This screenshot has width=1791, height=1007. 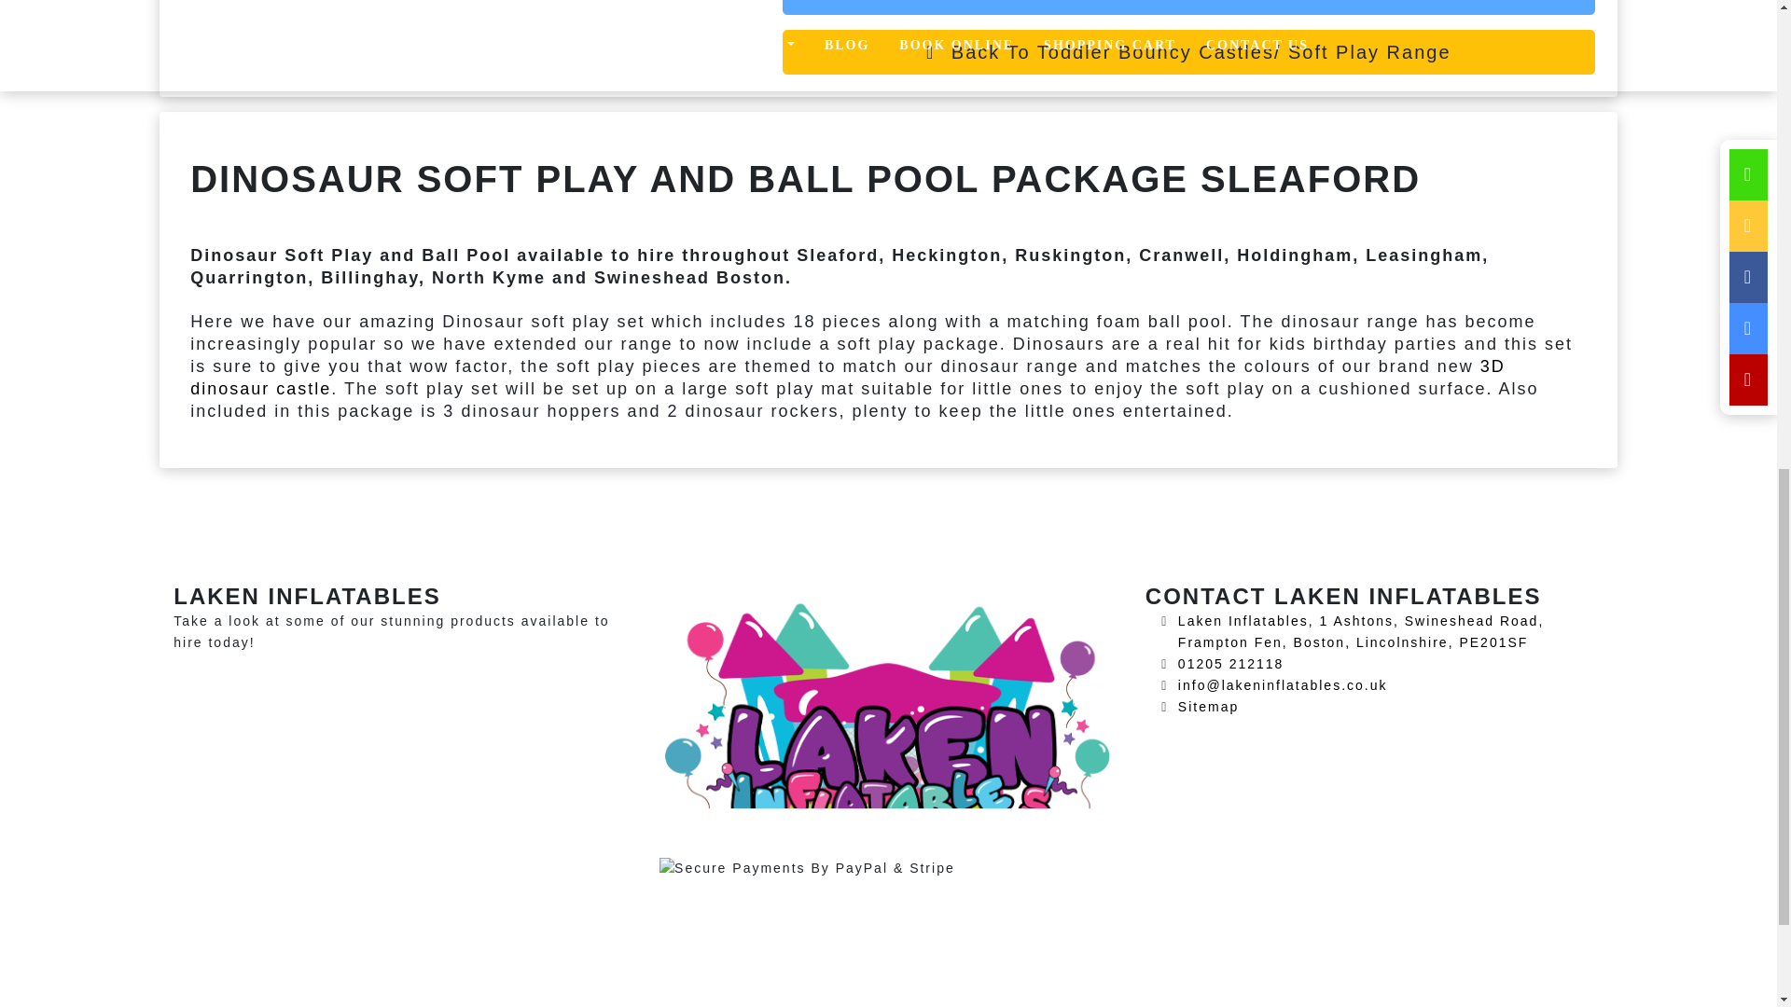 I want to click on Our address, so click(x=1361, y=630).